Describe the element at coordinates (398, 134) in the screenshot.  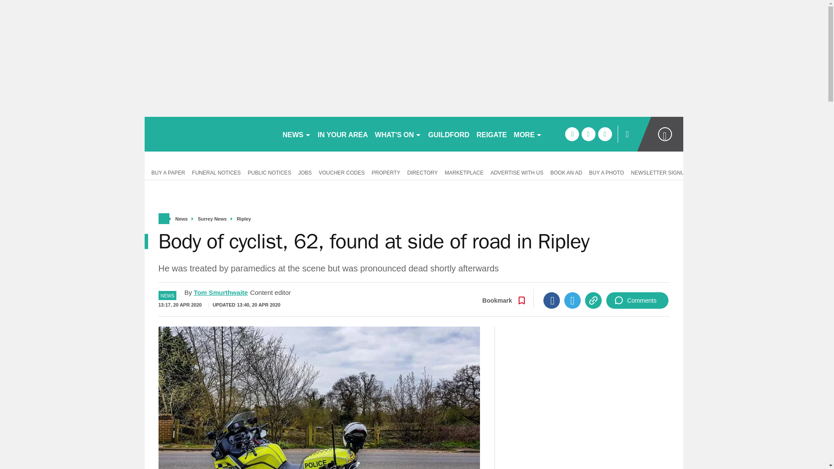
I see `WHAT'S ON` at that location.